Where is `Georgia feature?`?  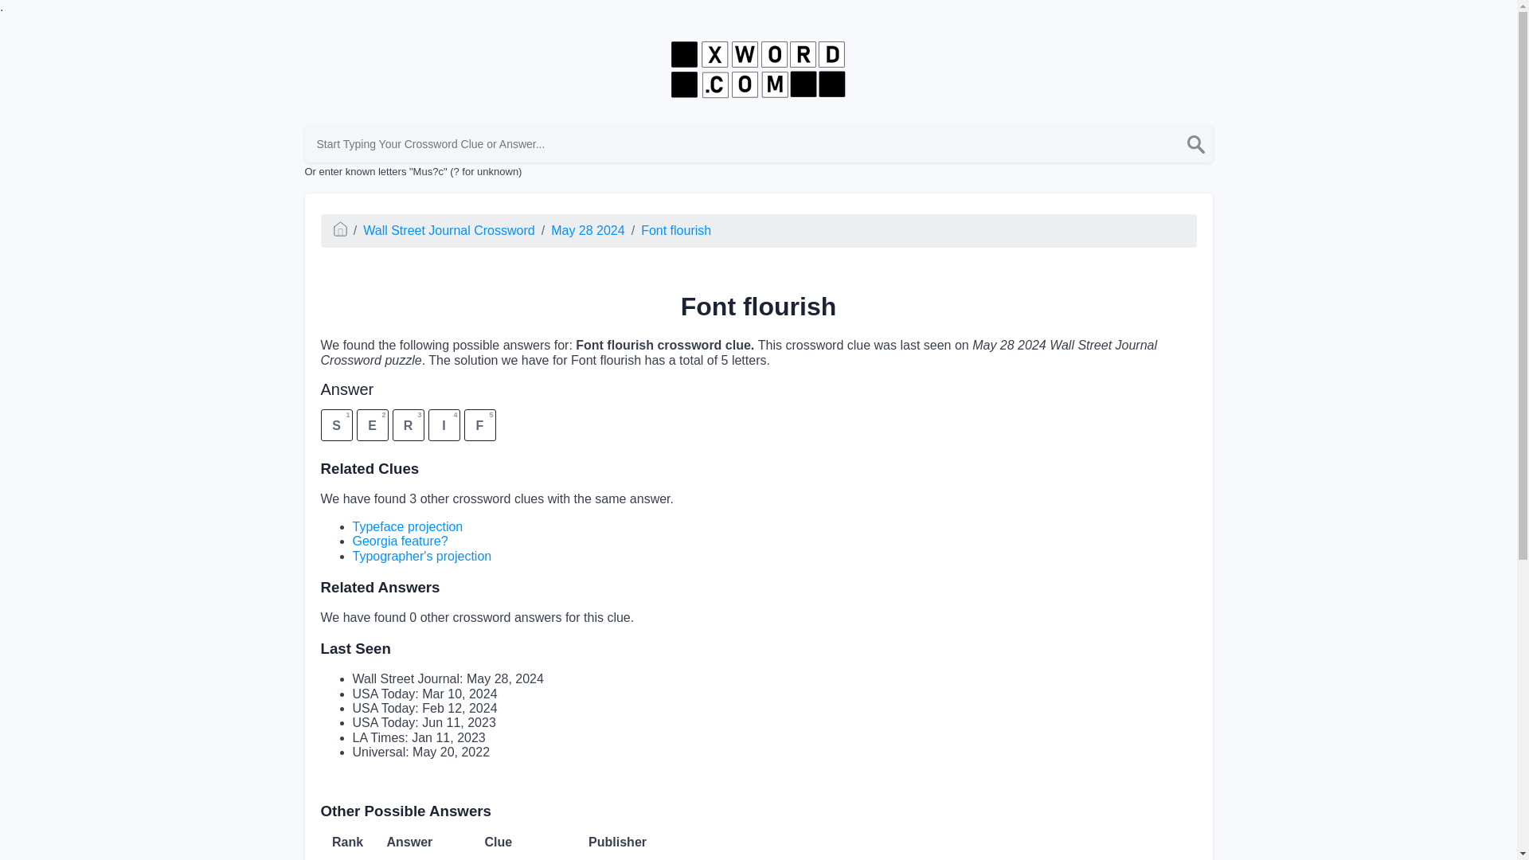 Georgia feature? is located at coordinates (400, 540).